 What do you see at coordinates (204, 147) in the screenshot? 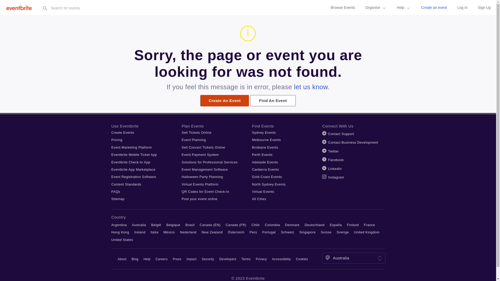
I see `Sell Concert Tickets Online` at bounding box center [204, 147].